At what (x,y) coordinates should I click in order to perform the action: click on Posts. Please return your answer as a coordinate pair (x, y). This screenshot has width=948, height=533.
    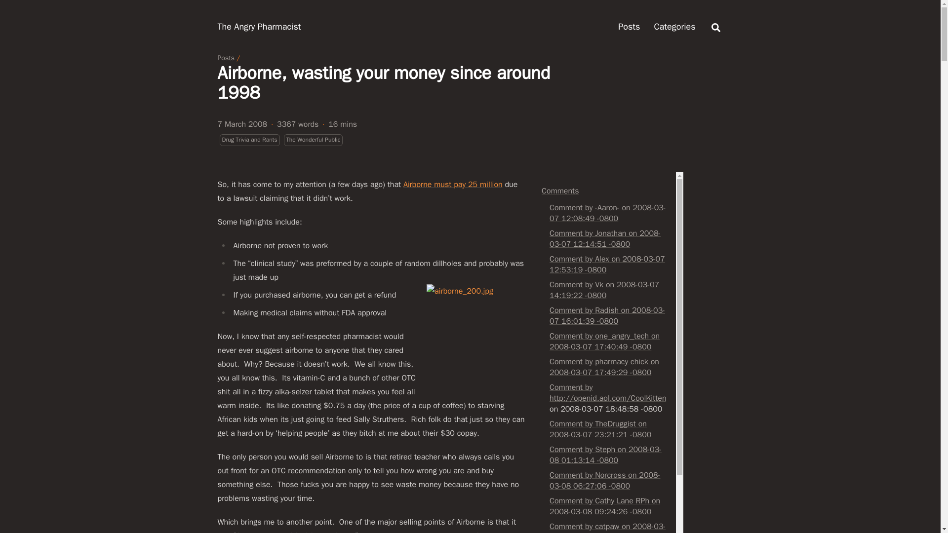
    Looking at the image, I should click on (225, 58).